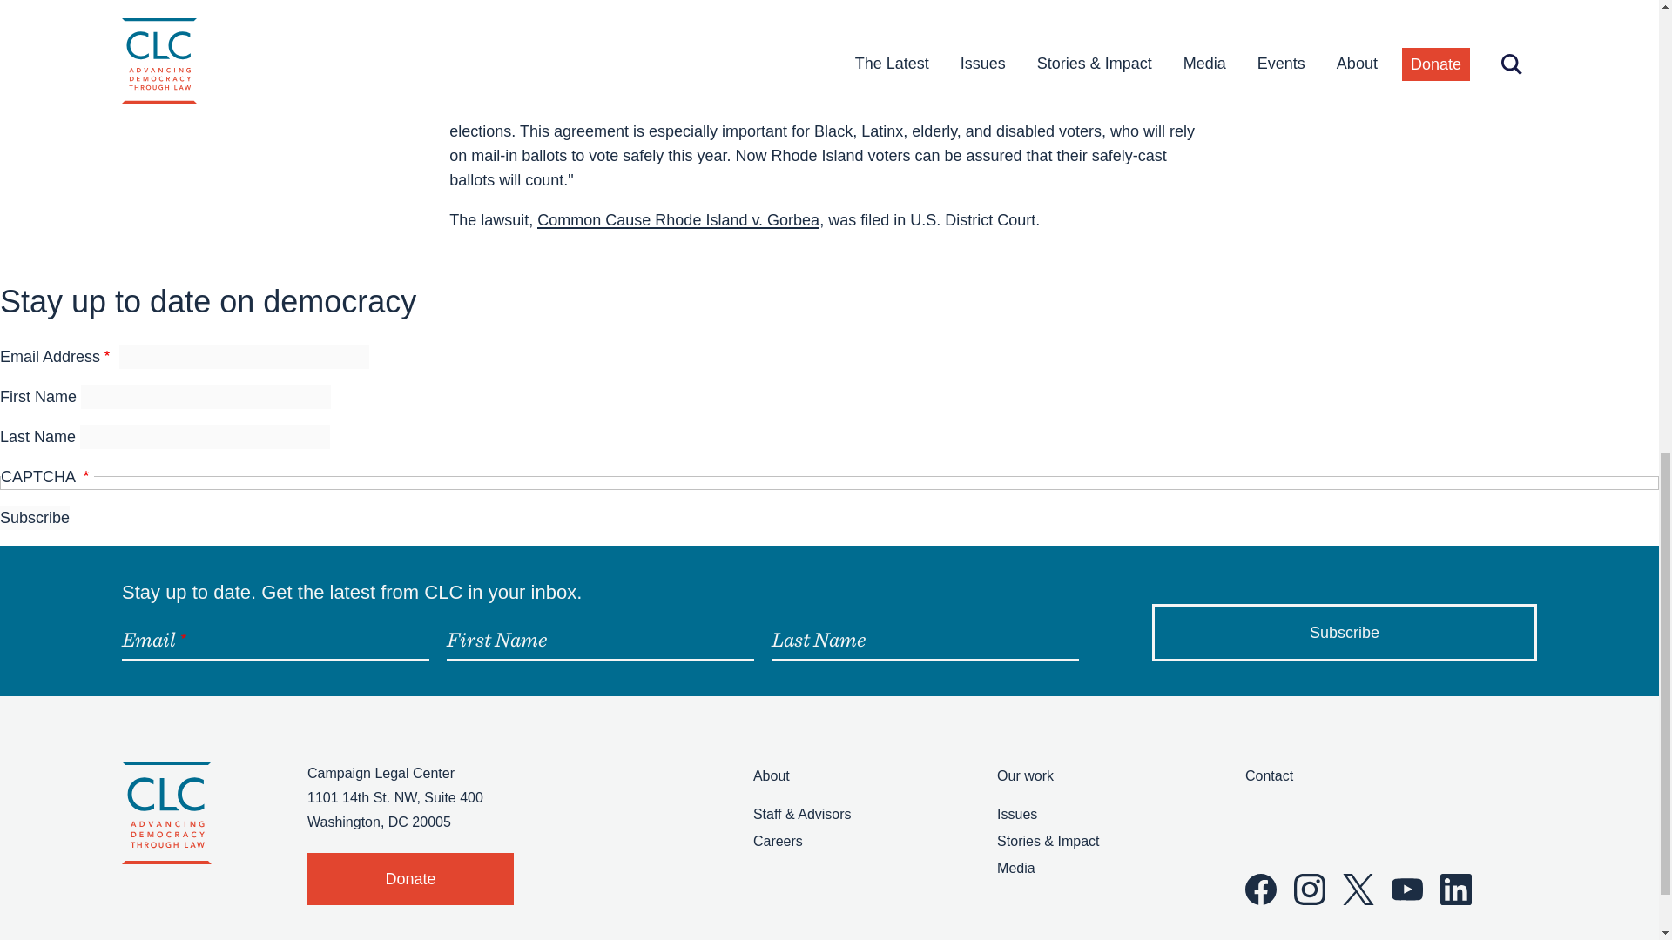  Describe the element at coordinates (1016, 813) in the screenshot. I see `Issues` at that location.